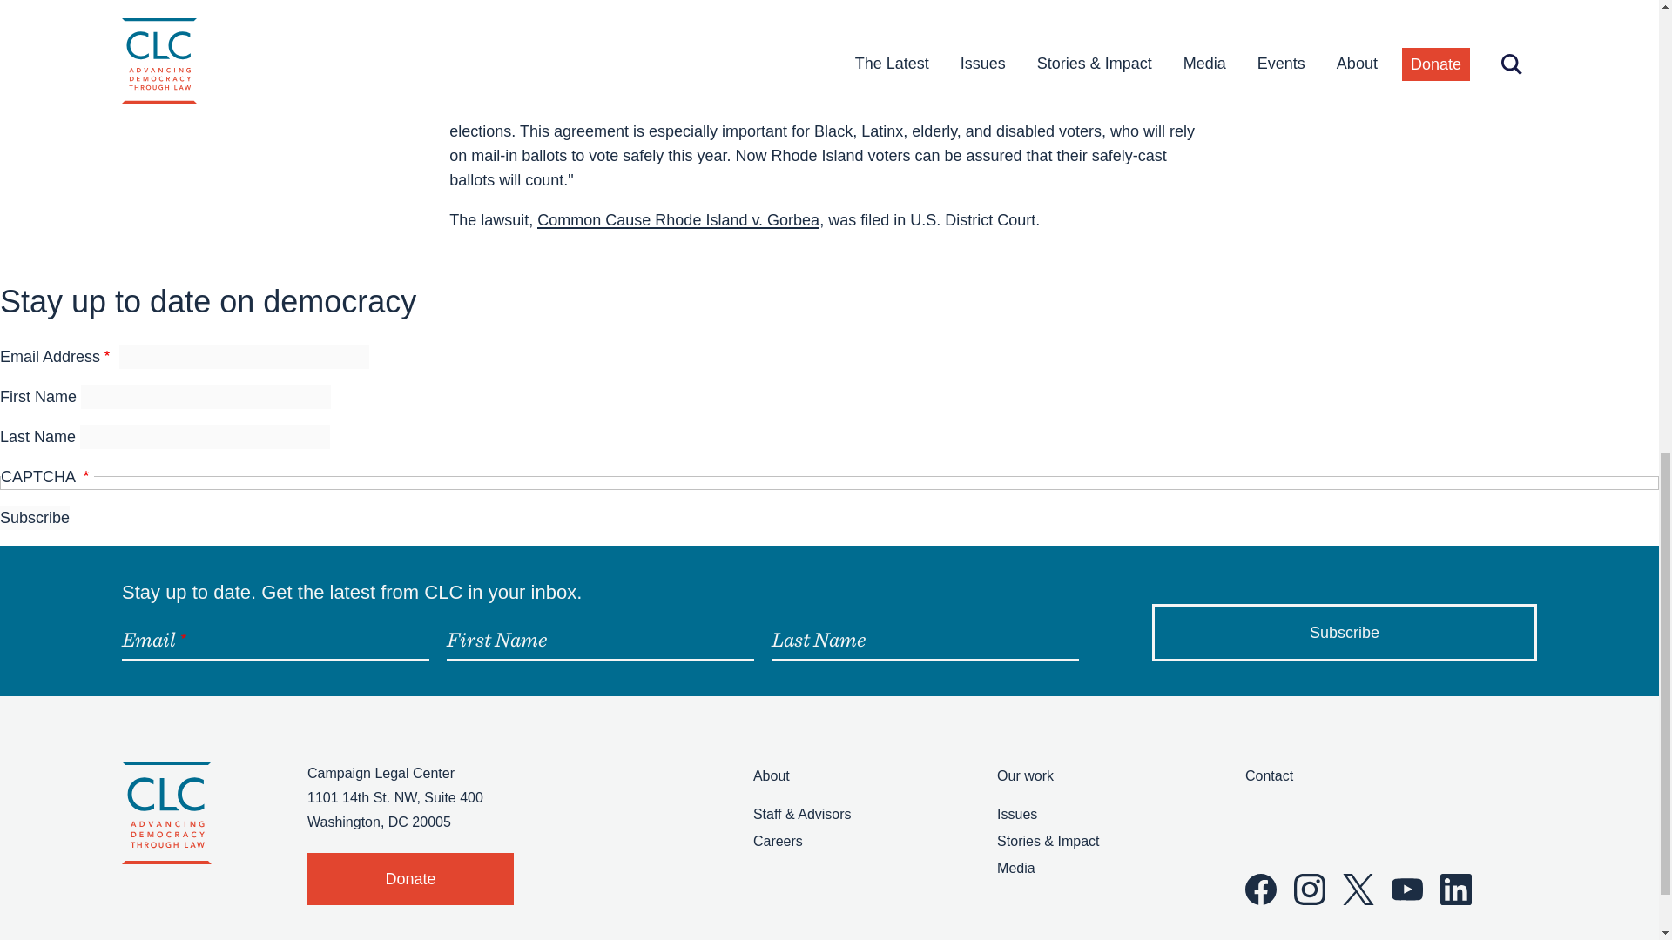  Describe the element at coordinates (1016, 813) in the screenshot. I see `Issues` at that location.